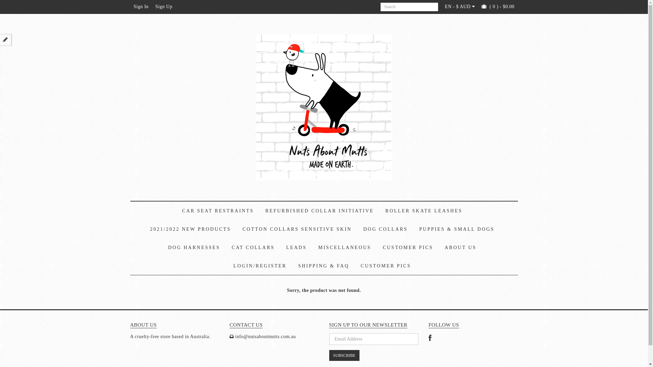  What do you see at coordinates (345, 248) in the screenshot?
I see `MISCELLANEOUS` at bounding box center [345, 248].